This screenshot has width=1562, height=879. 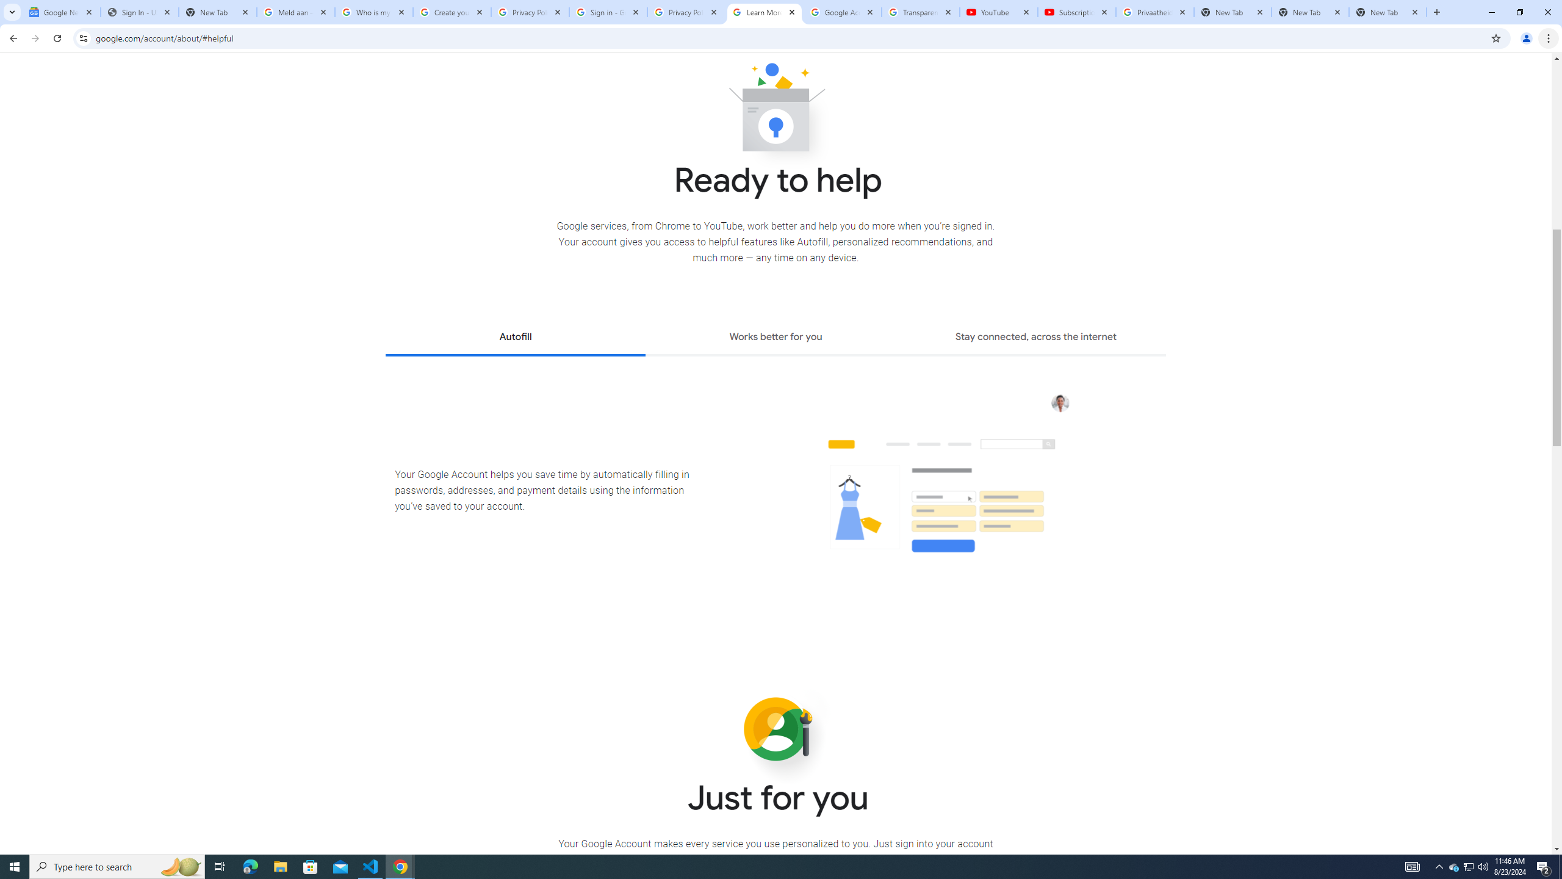 What do you see at coordinates (776, 111) in the screenshot?
I see `Ready to help` at bounding box center [776, 111].